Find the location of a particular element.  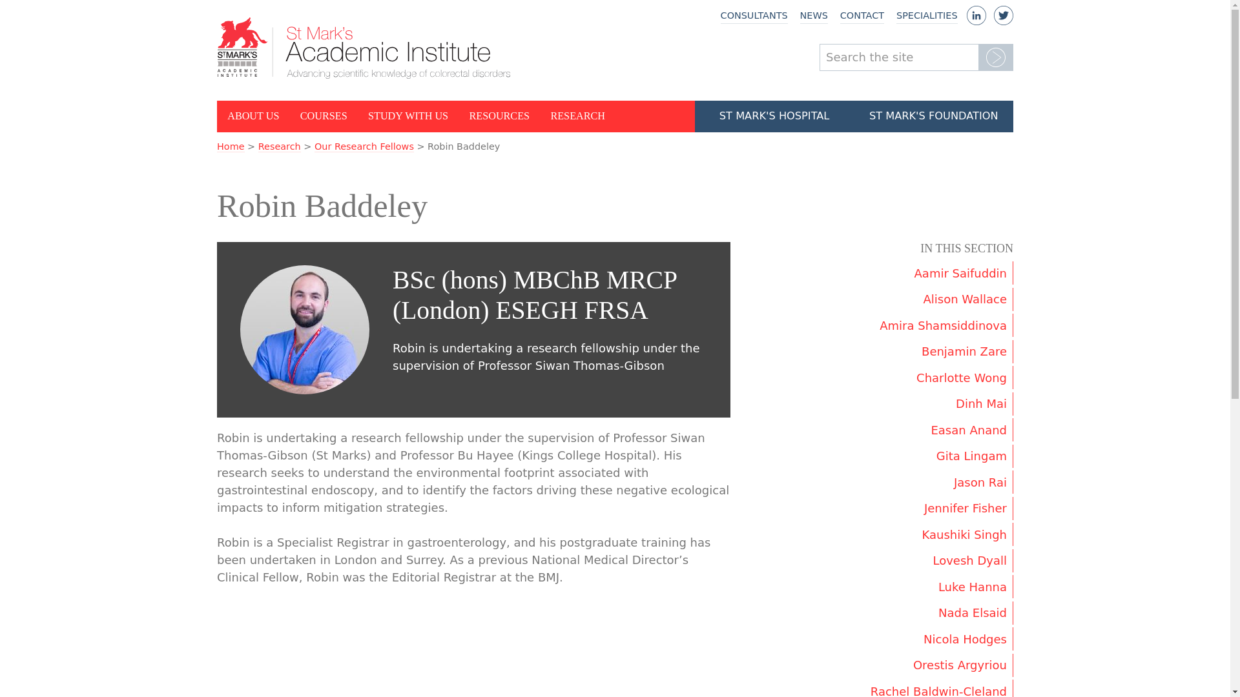

St Mark's Academic Institute is located at coordinates (364, 48).